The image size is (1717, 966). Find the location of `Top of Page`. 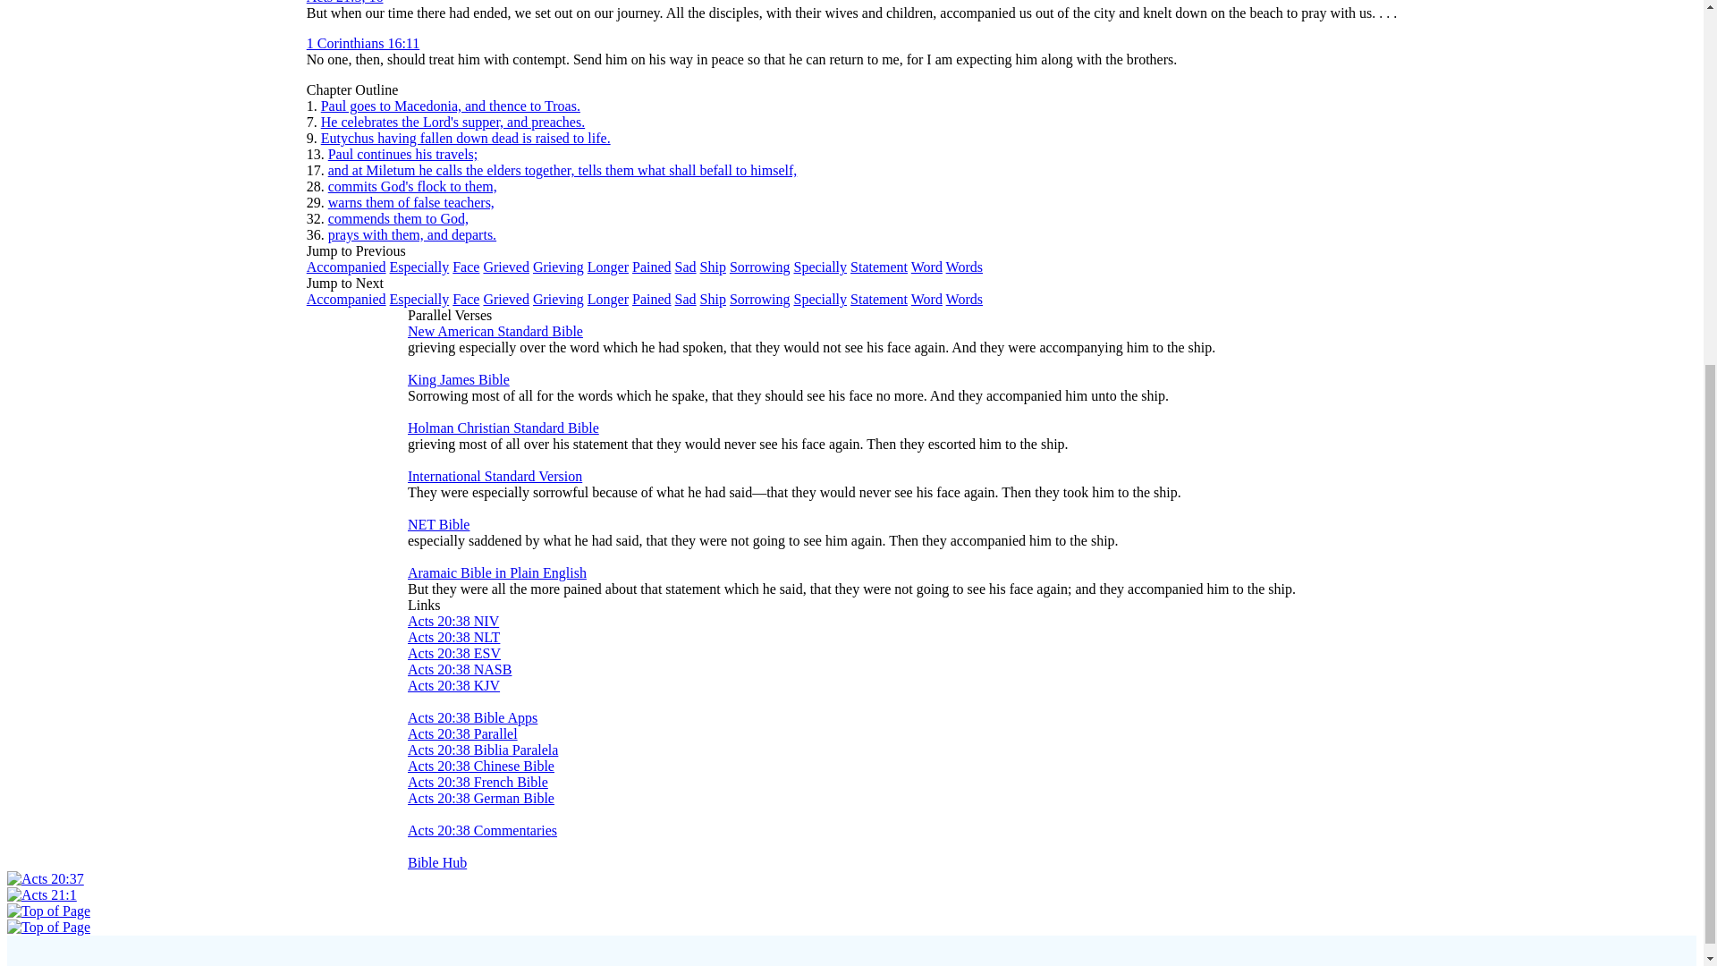

Top of Page is located at coordinates (48, 927).